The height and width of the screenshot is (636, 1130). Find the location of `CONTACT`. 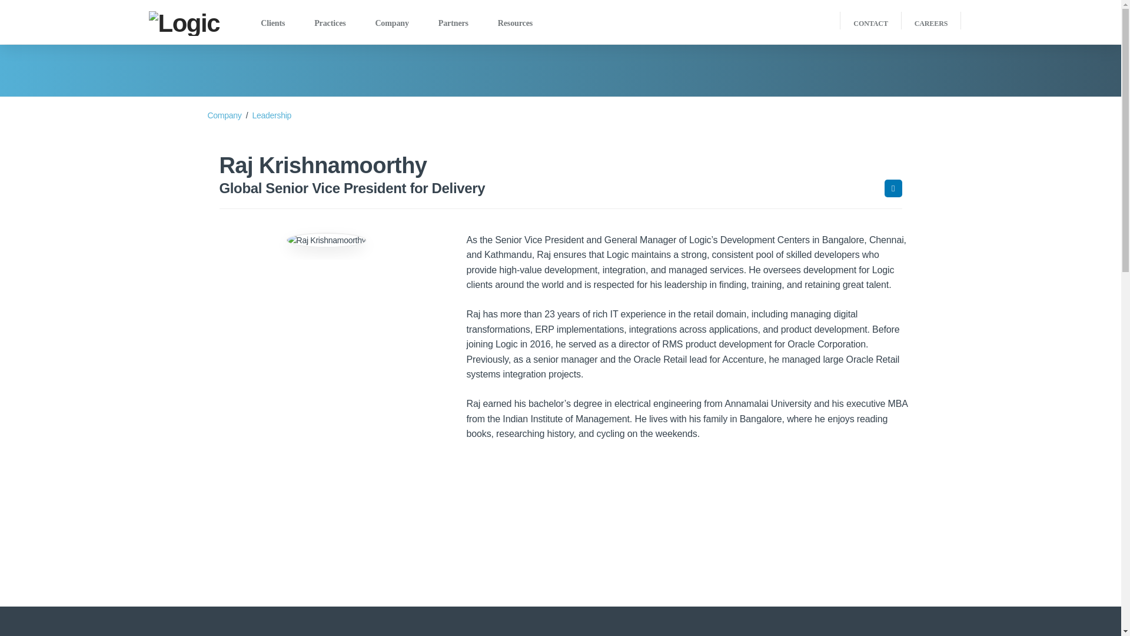

CONTACT is located at coordinates (870, 24).